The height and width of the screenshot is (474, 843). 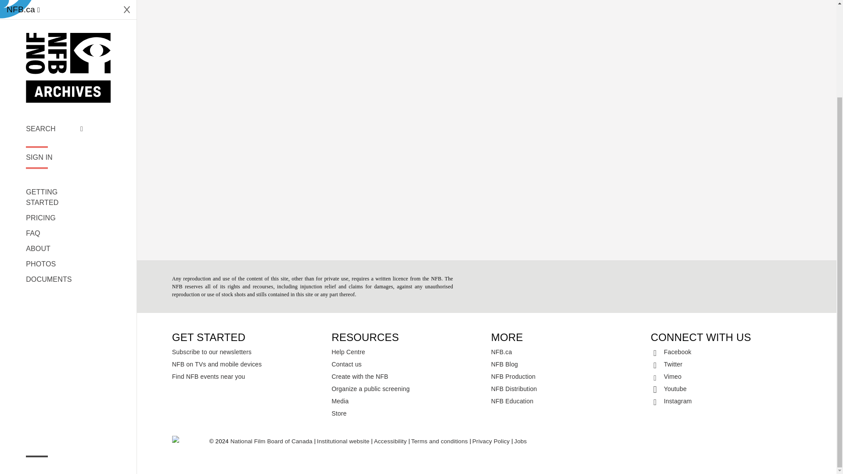 What do you see at coordinates (271, 442) in the screenshot?
I see `National Film Board of Canada` at bounding box center [271, 442].